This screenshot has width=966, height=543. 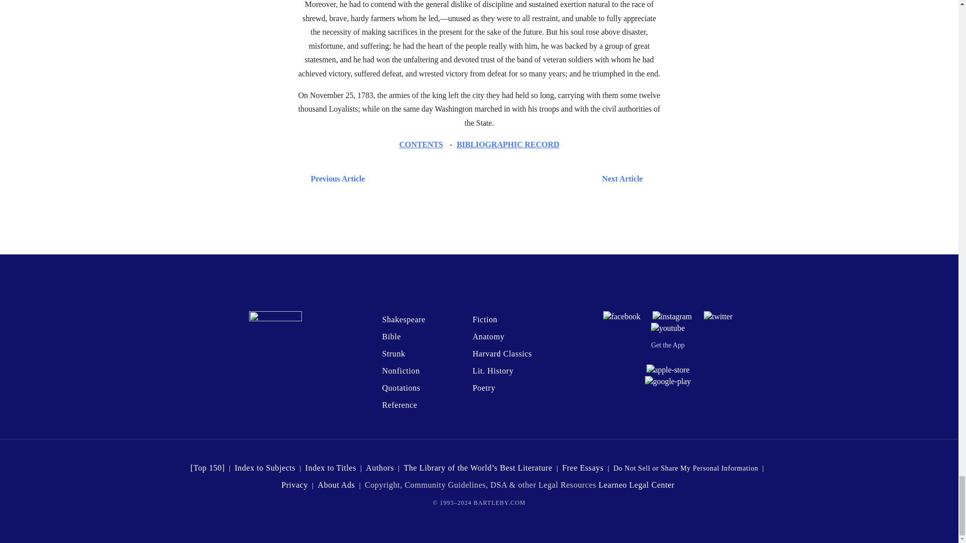 I want to click on Harvard Classics, so click(x=502, y=353).